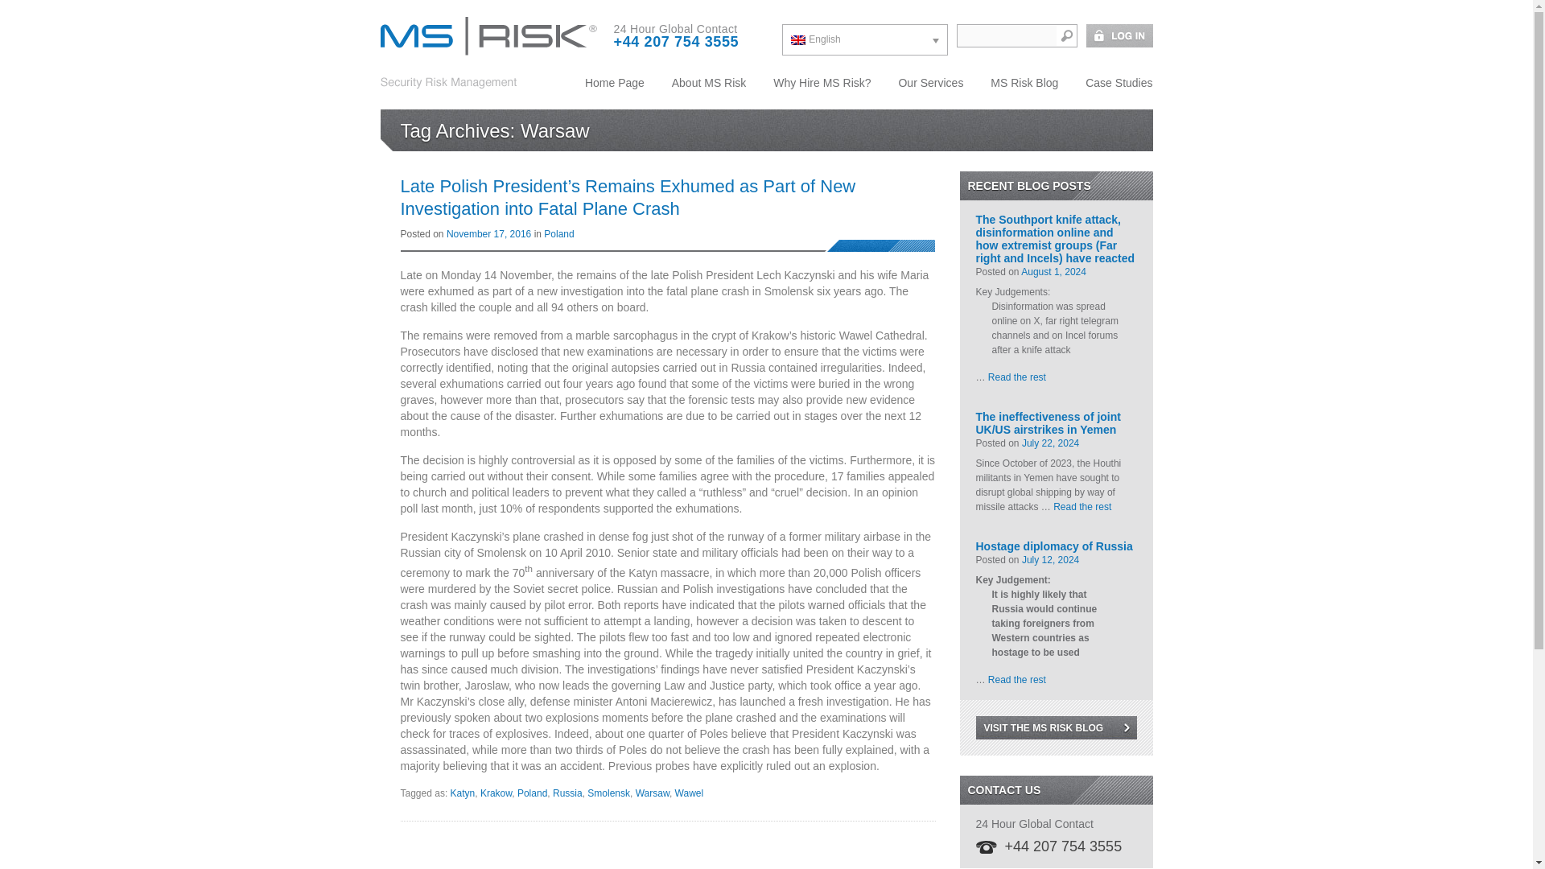 Image resolution: width=1545 pixels, height=869 pixels. I want to click on July 12, 2024, so click(1049, 560).